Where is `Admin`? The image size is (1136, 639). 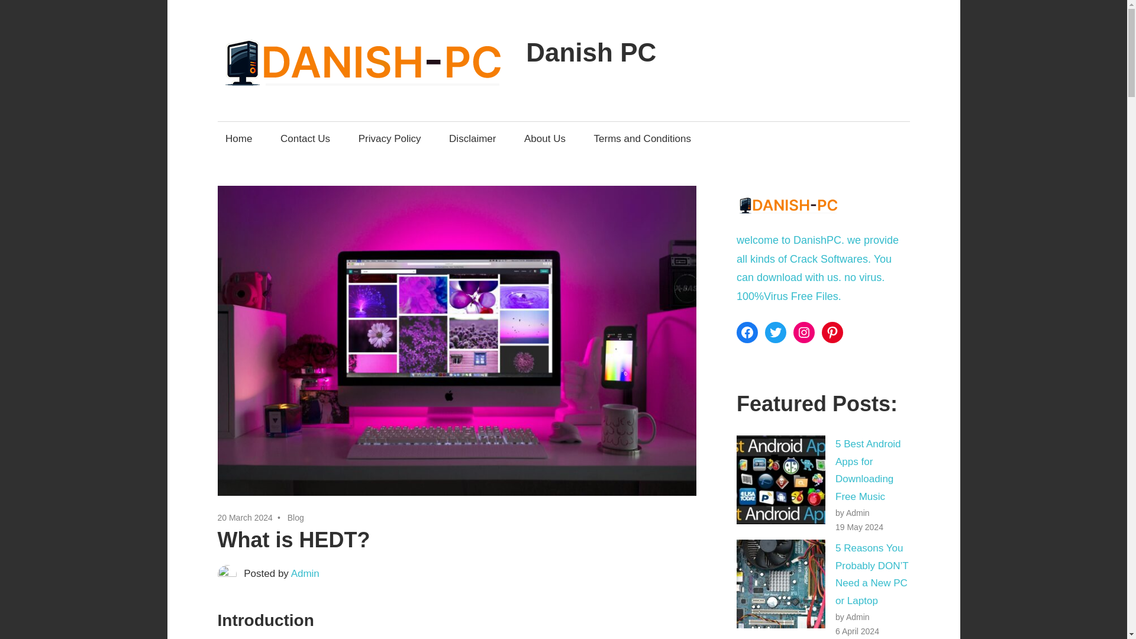
Admin is located at coordinates (305, 573).